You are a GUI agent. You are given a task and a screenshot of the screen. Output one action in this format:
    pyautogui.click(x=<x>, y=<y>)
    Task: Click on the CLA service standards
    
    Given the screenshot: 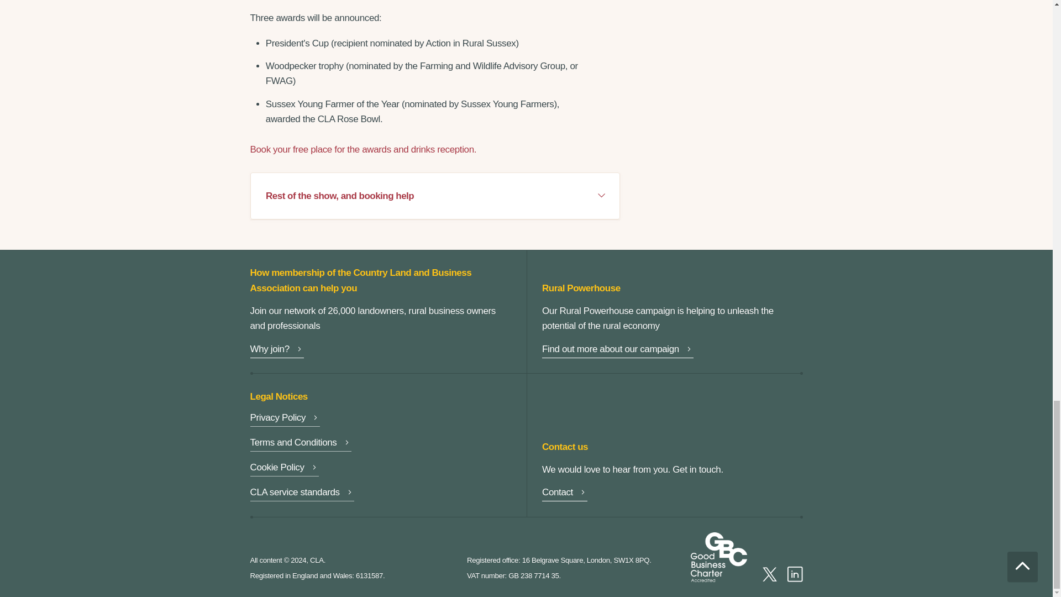 What is the action you would take?
    pyautogui.click(x=301, y=494)
    